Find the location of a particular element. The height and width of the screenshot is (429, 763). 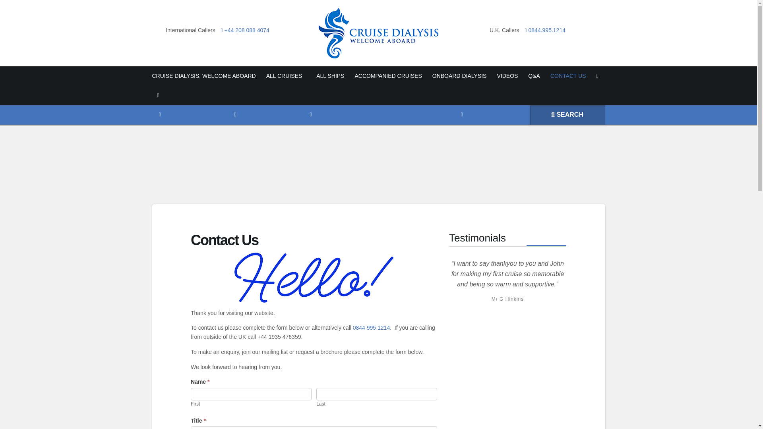

CRUISE DIALYSIS, WELCOME ABOARD is located at coordinates (206, 76).